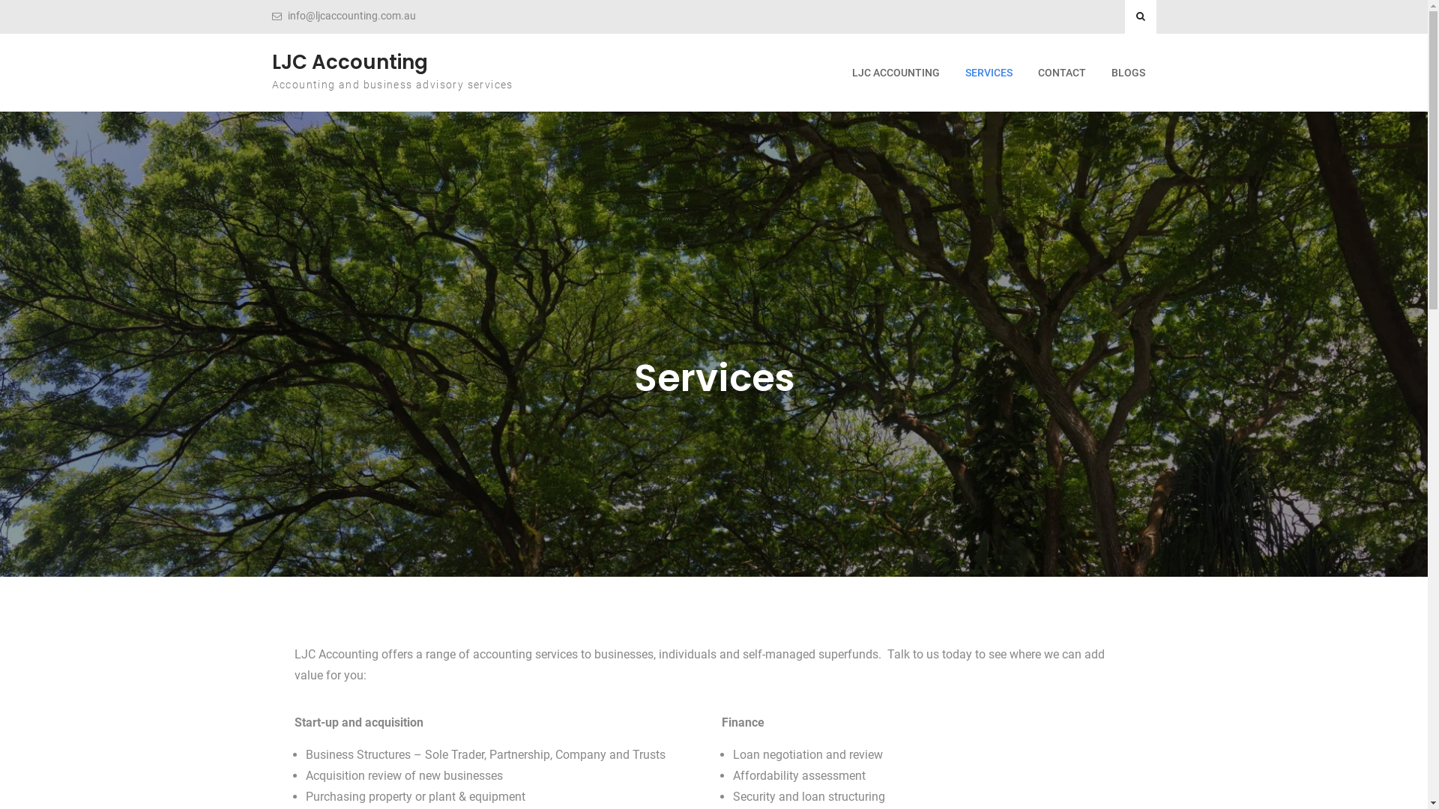  I want to click on LJC Accounting, so click(349, 62).